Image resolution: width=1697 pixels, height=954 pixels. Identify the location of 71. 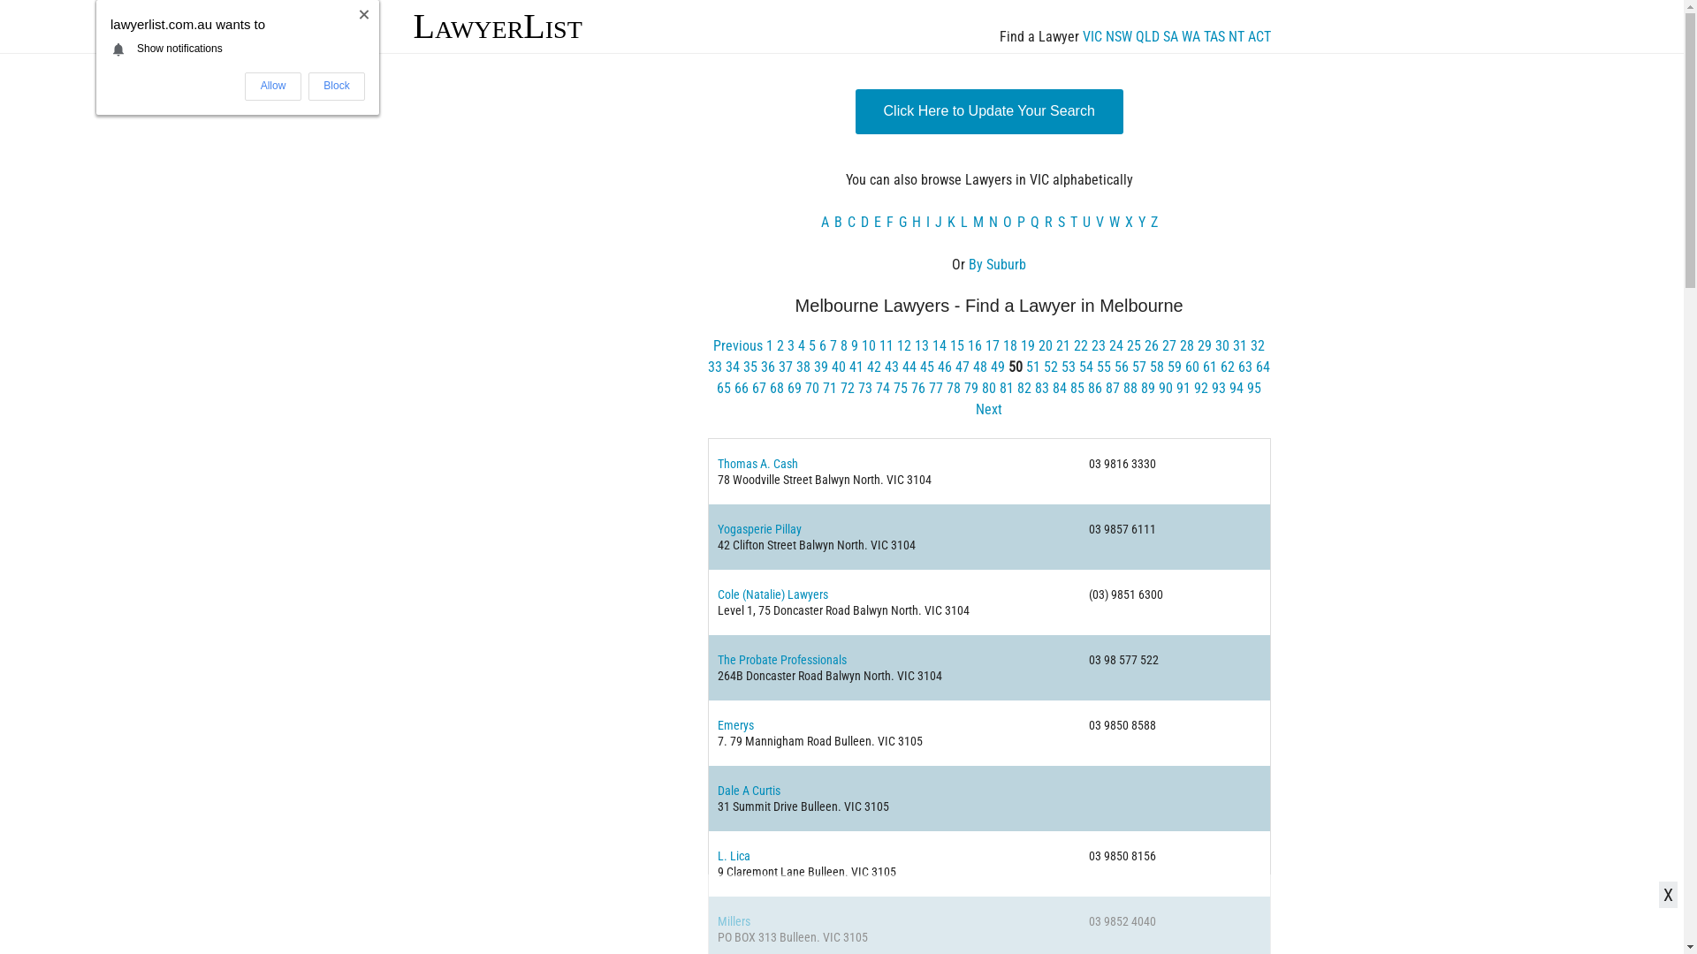
(830, 389).